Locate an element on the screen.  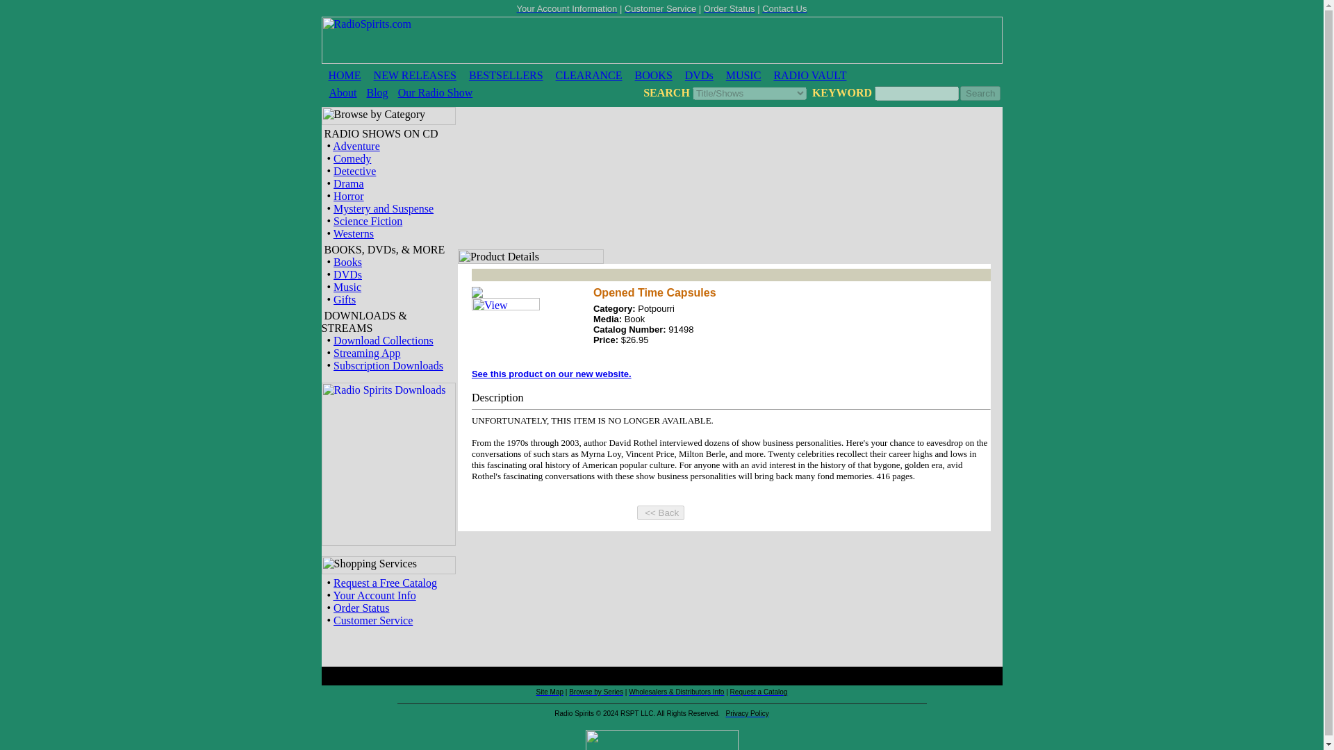
DVDs is located at coordinates (347, 274).